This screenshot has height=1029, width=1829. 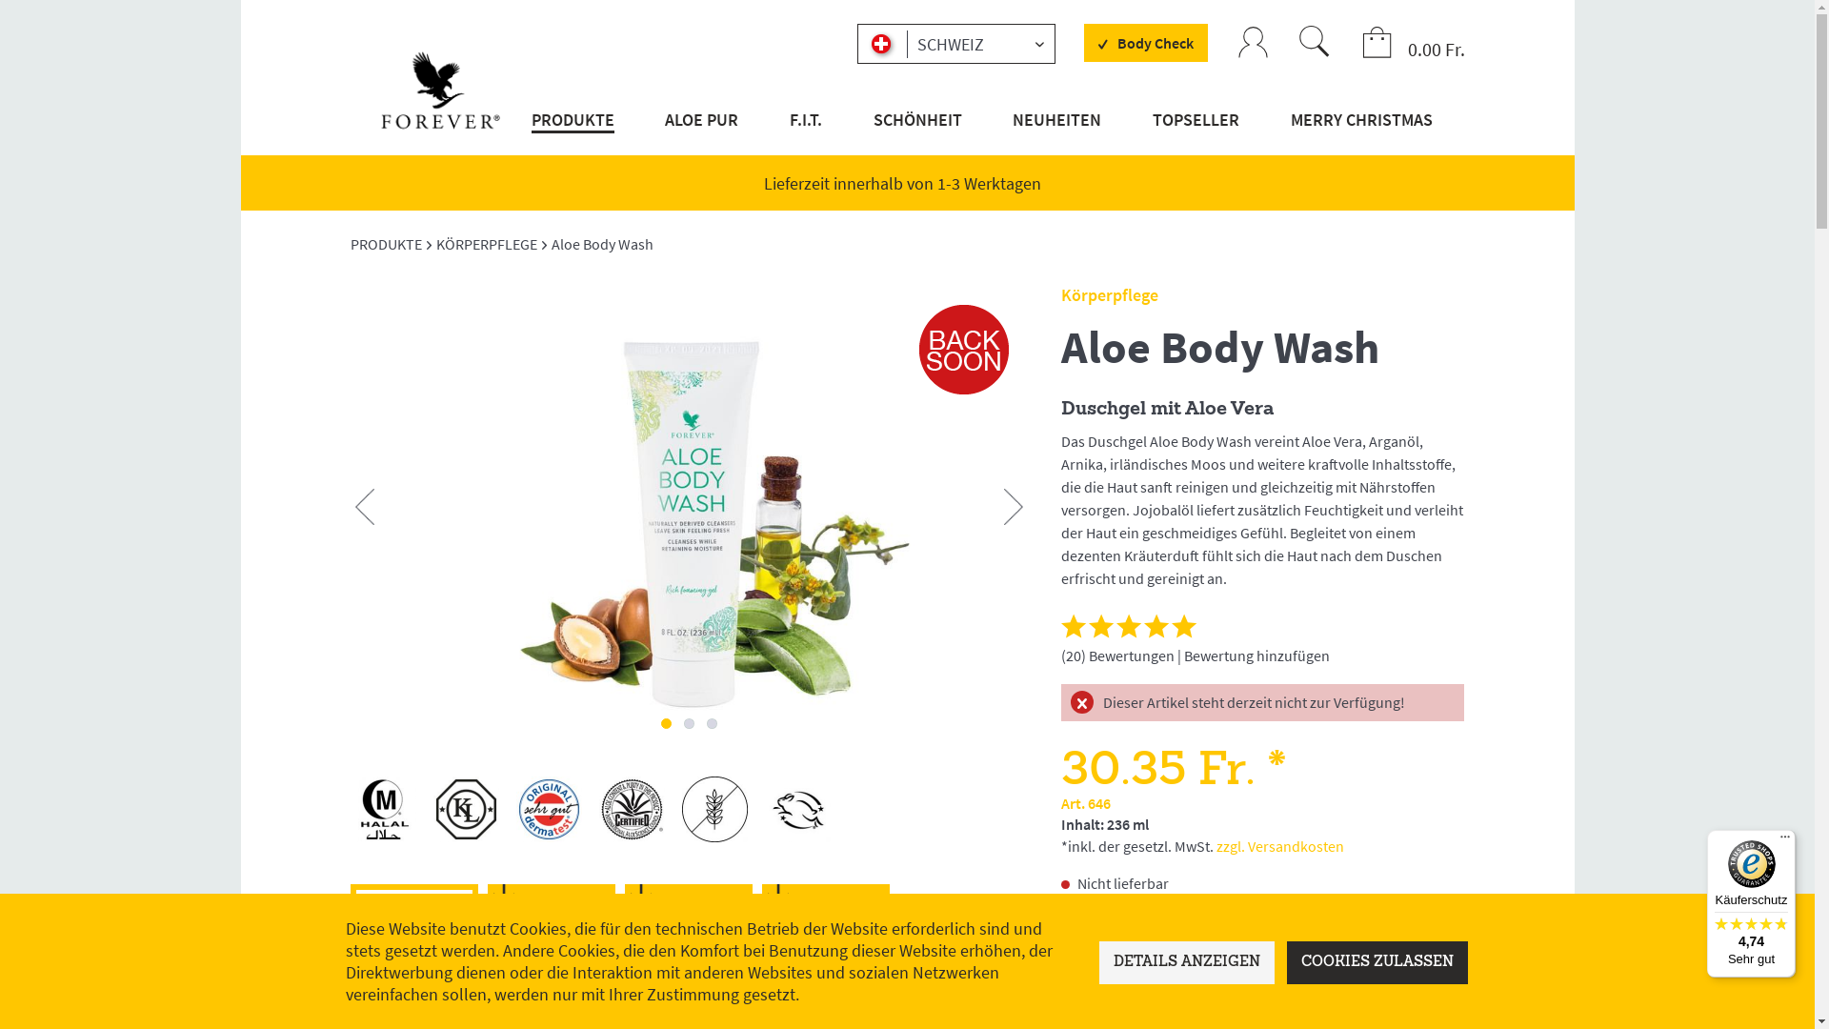 I want to click on Body Check, so click(x=1146, y=43).